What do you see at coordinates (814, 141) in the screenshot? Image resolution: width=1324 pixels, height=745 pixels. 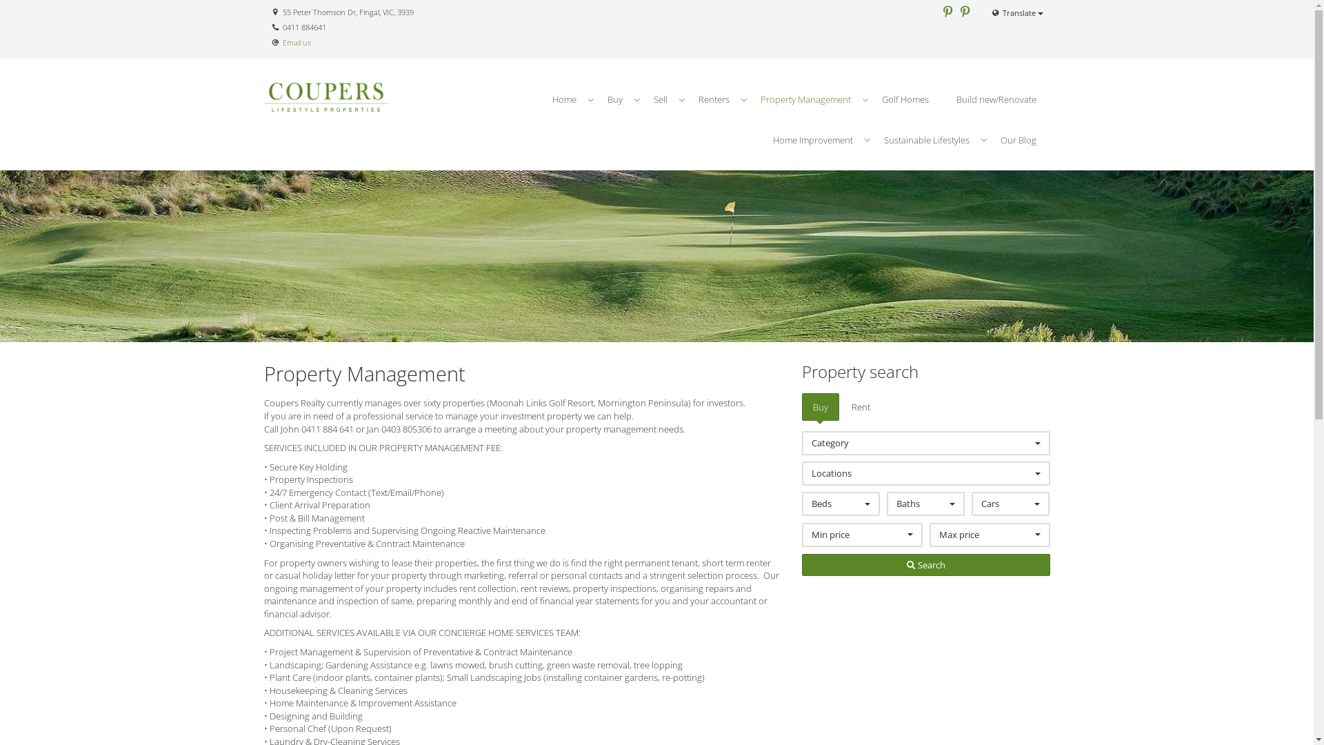 I see `Home Improvement` at bounding box center [814, 141].